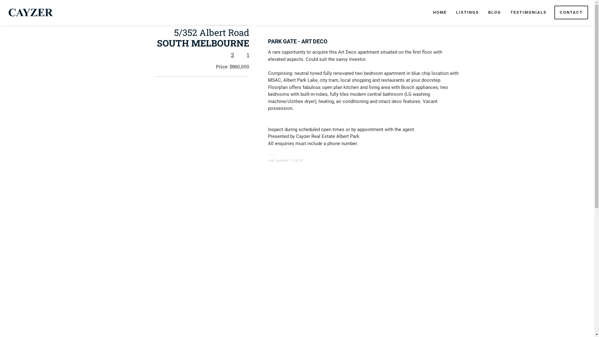 This screenshot has width=599, height=337. What do you see at coordinates (528, 12) in the screenshot?
I see `TESTIMONIALS` at bounding box center [528, 12].